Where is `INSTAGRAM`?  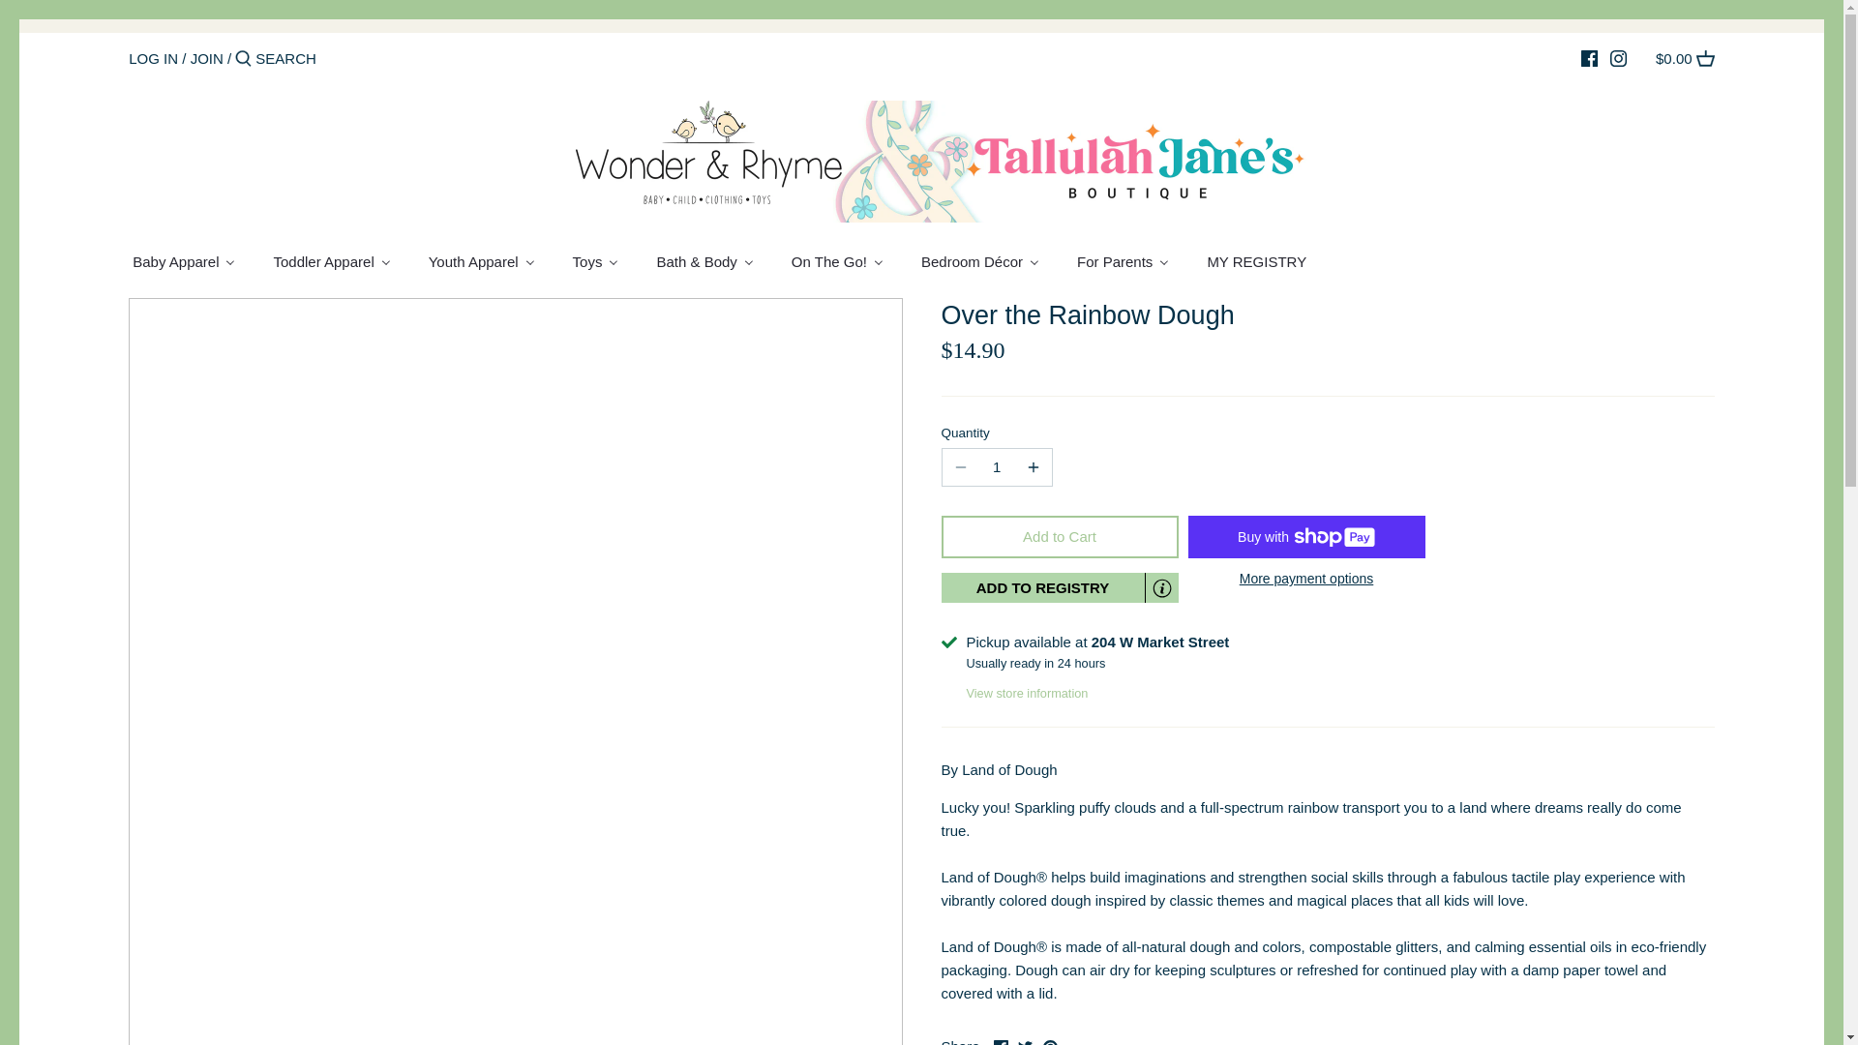
INSTAGRAM is located at coordinates (1618, 58).